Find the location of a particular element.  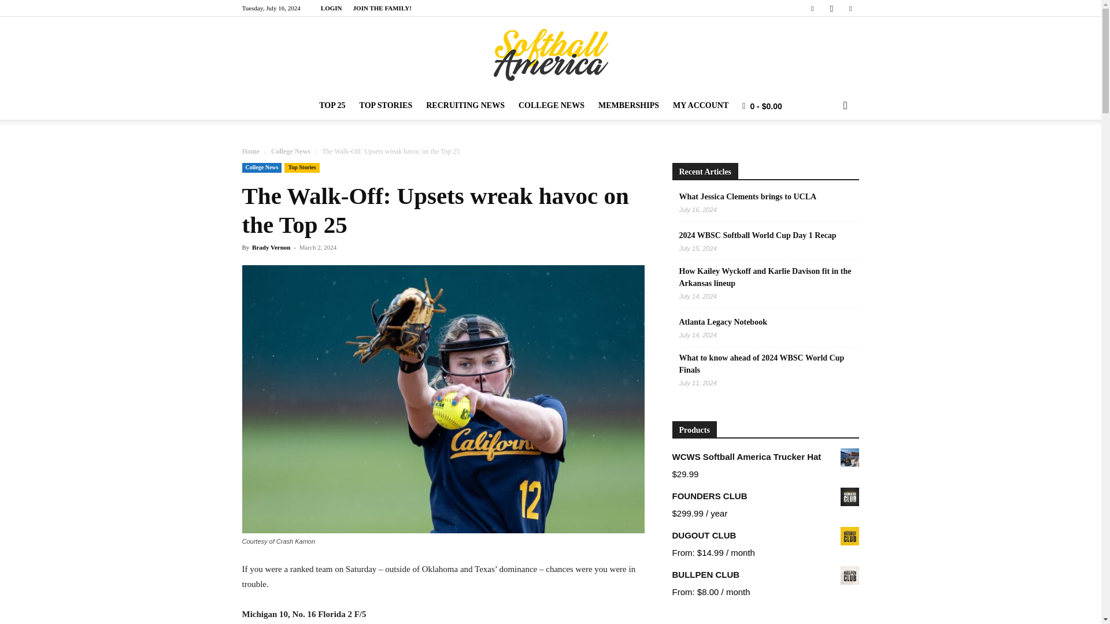

COLLEGE NEWS is located at coordinates (552, 105).